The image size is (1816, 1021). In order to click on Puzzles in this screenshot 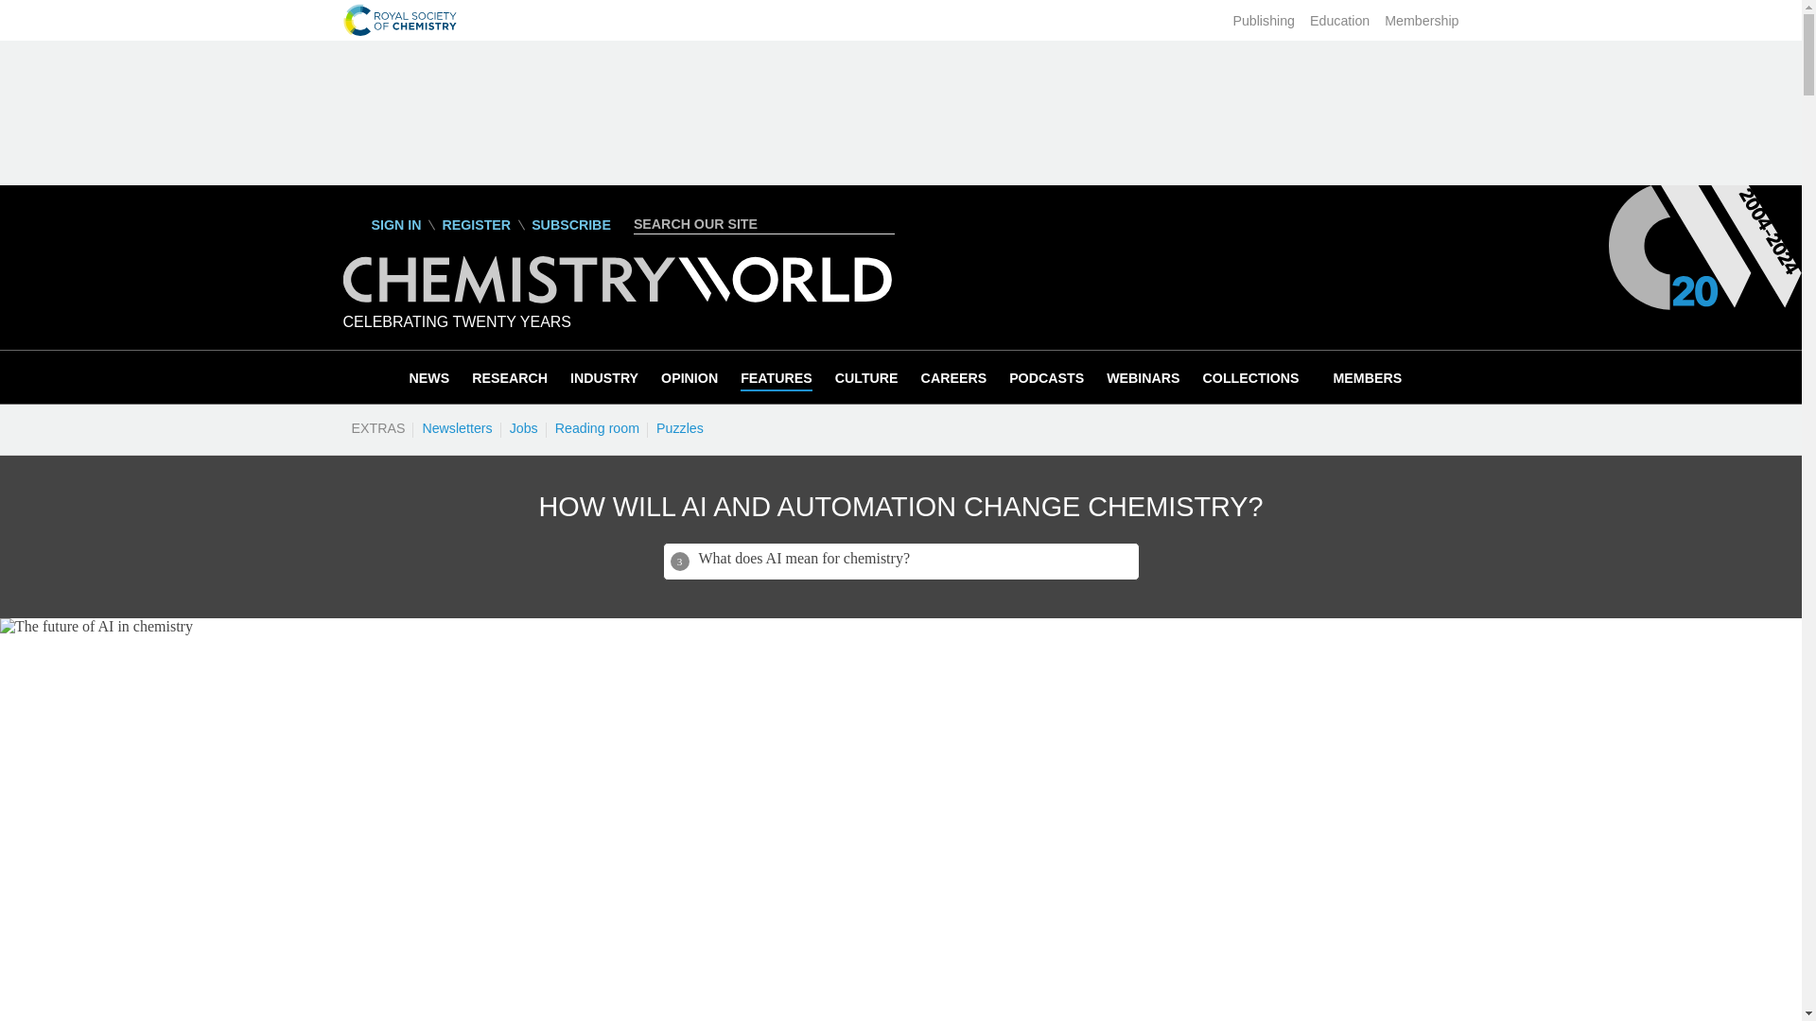, I will do `click(679, 427)`.